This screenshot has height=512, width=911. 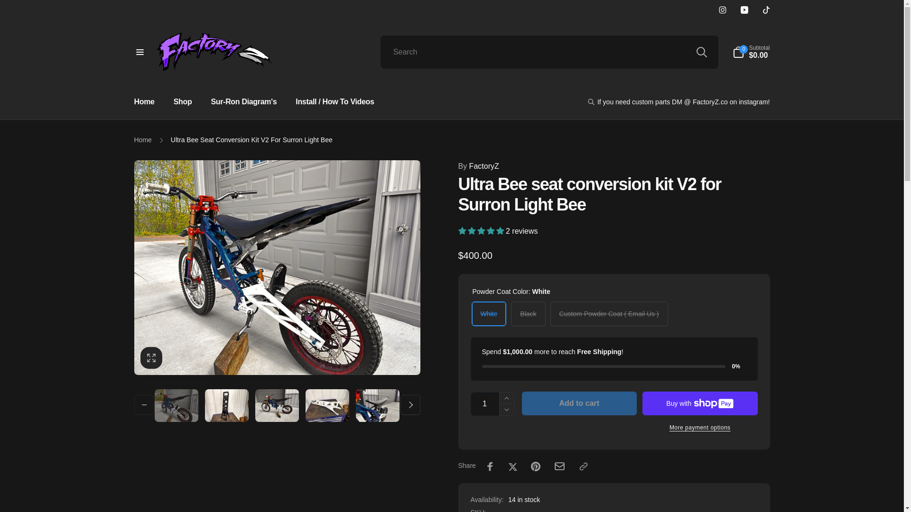 What do you see at coordinates (183, 102) in the screenshot?
I see `Shop` at bounding box center [183, 102].